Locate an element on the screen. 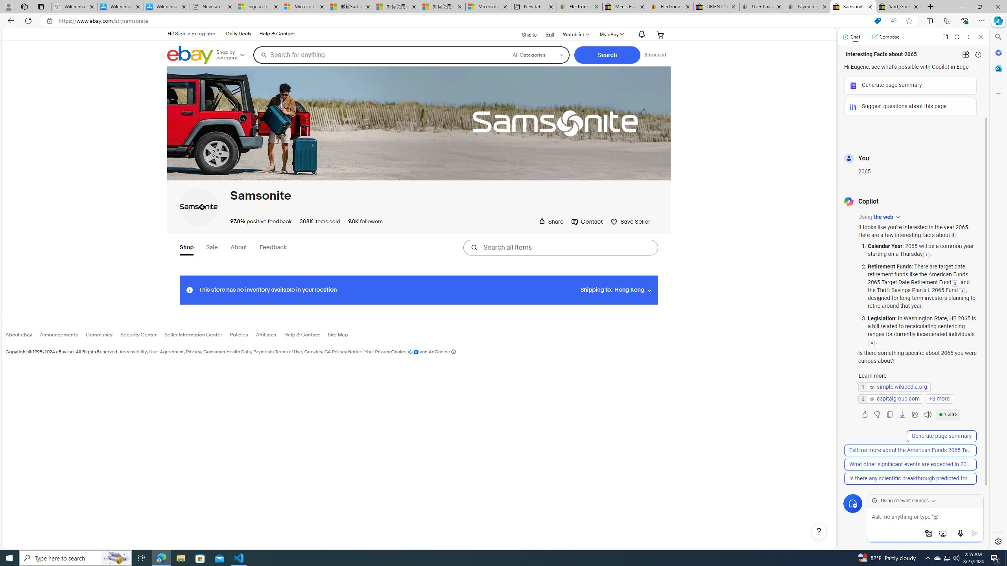 This screenshot has height=566, width=1007. Watchlist is located at coordinates (575, 35).